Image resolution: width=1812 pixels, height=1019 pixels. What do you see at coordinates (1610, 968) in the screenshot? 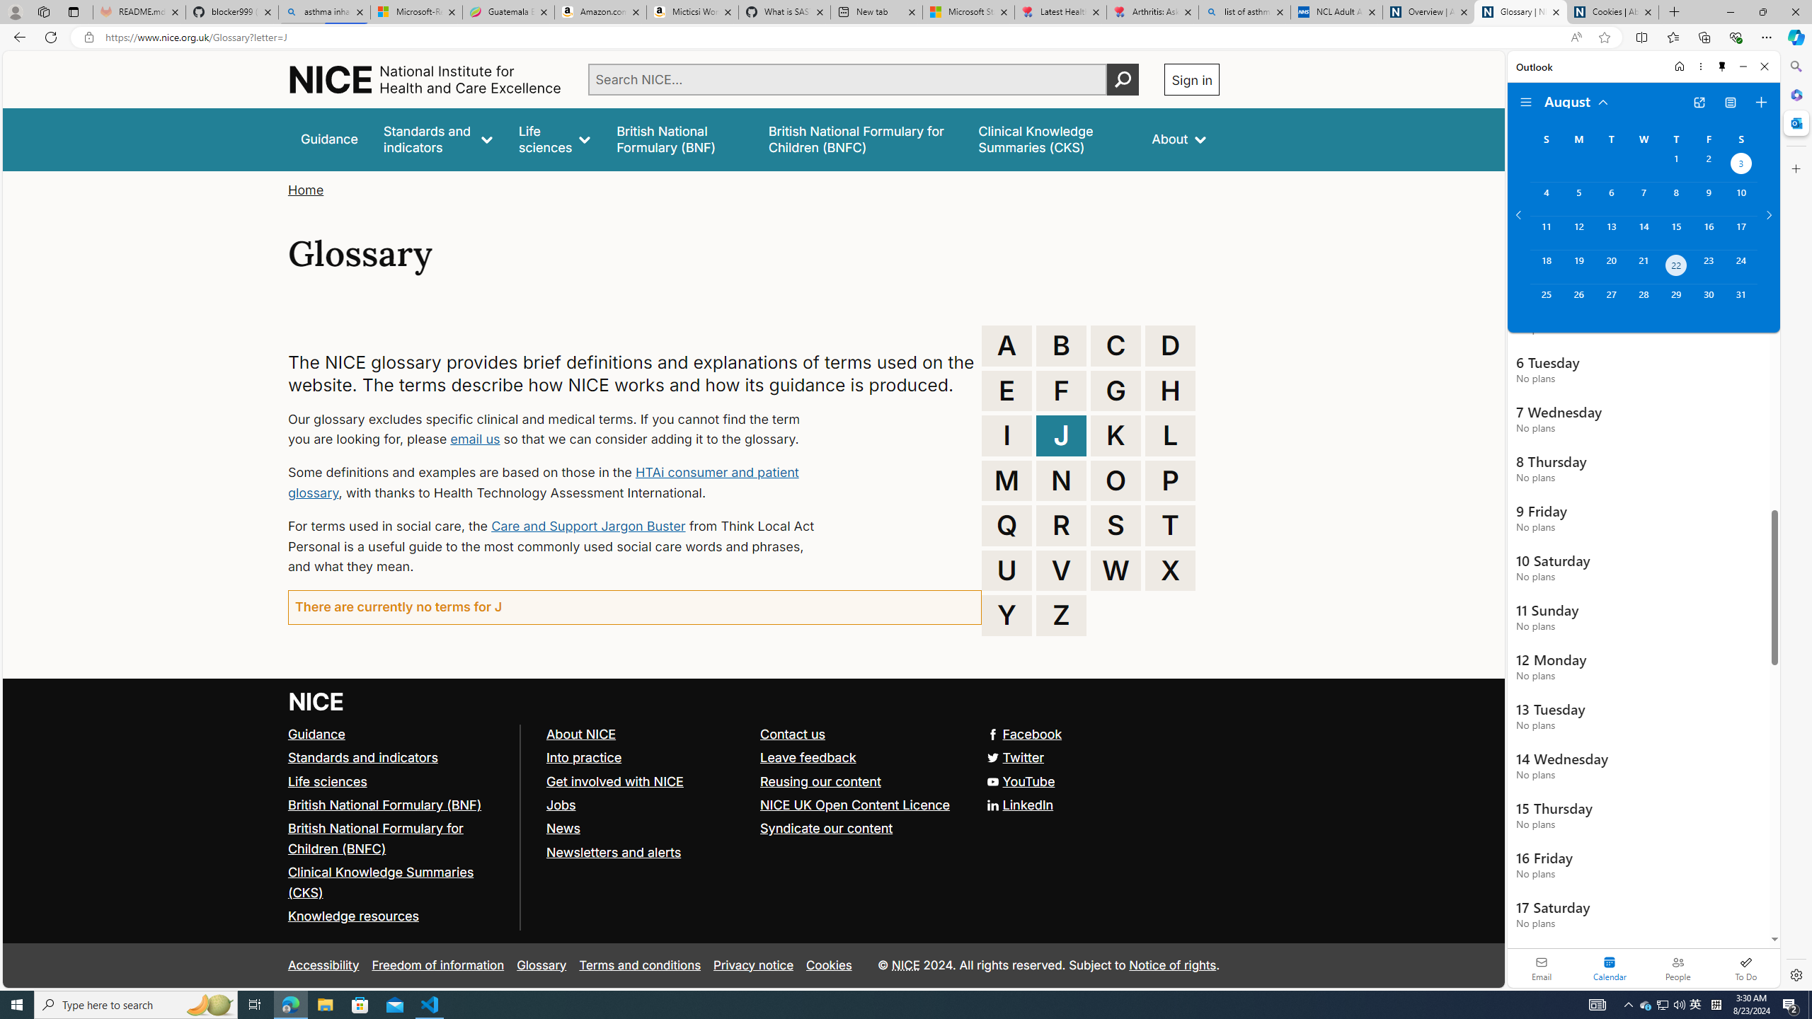
I see `Selected calendar module. Date today is 22` at bounding box center [1610, 968].